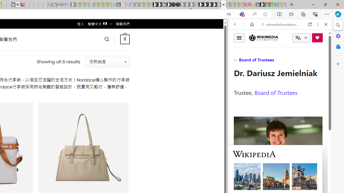 Image resolution: width=344 pixels, height=193 pixels. Describe the element at coordinates (275, 5) in the screenshot. I see `Services - Maintenance | Sky Blue Bikes - Sky Blue Bikes` at that location.